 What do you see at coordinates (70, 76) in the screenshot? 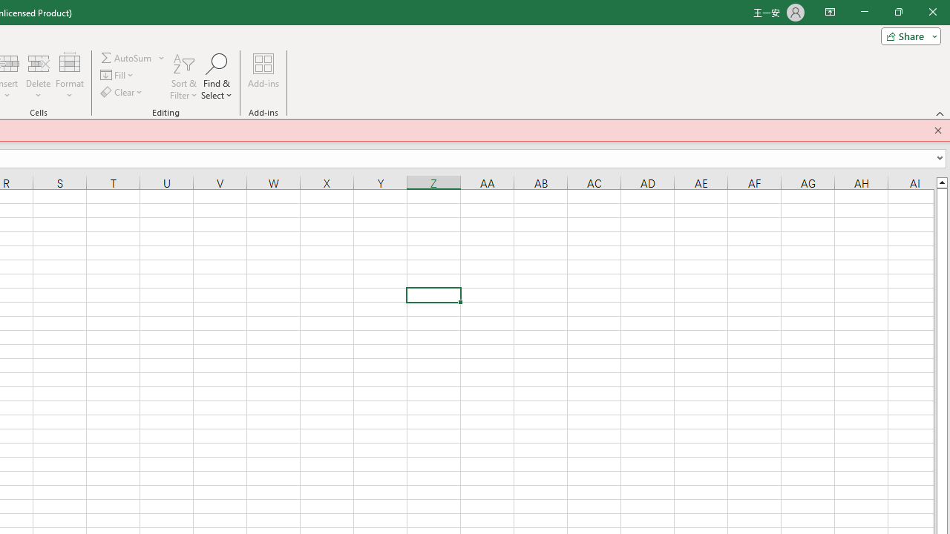
I see `Format` at bounding box center [70, 76].